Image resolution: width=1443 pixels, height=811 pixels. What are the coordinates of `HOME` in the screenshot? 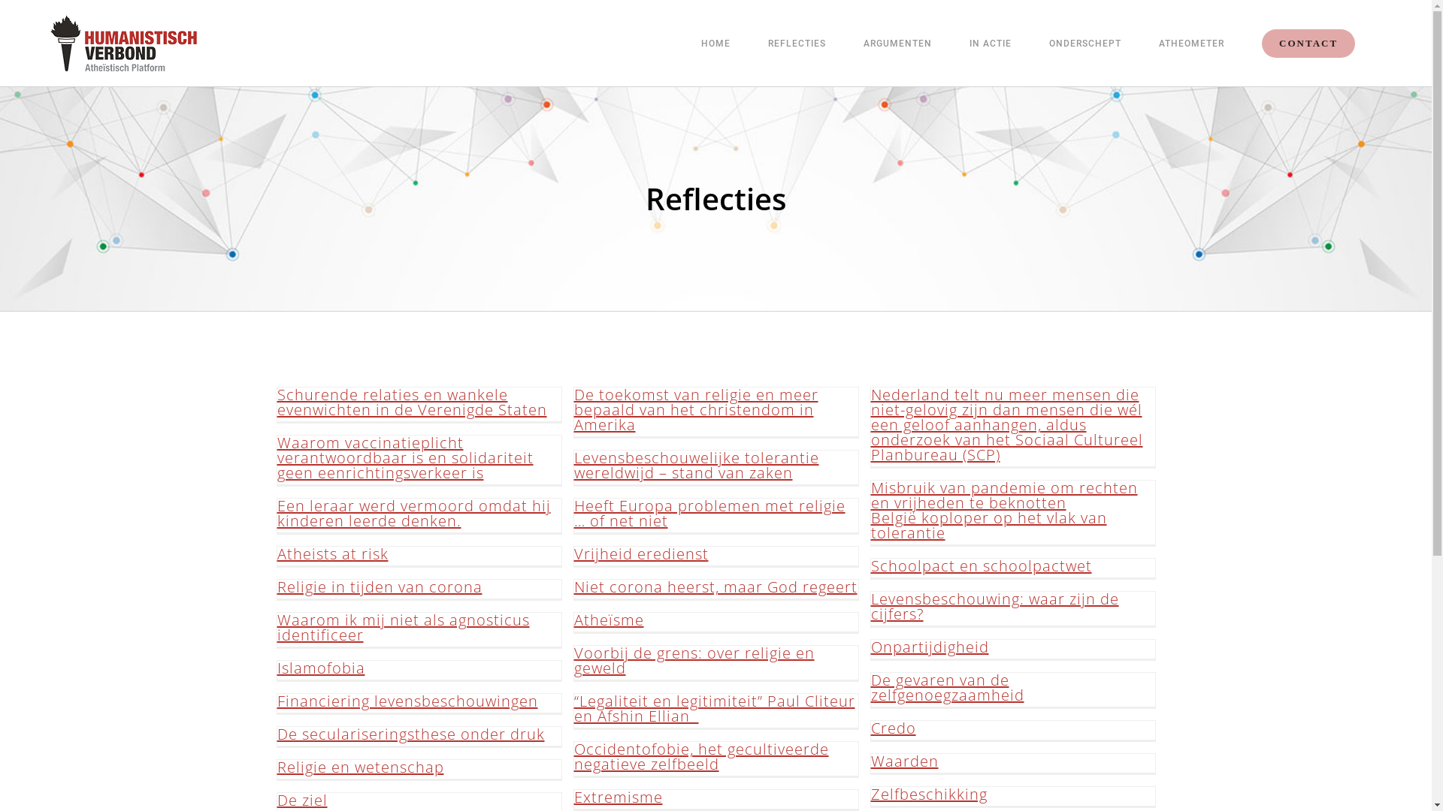 It's located at (715, 44).